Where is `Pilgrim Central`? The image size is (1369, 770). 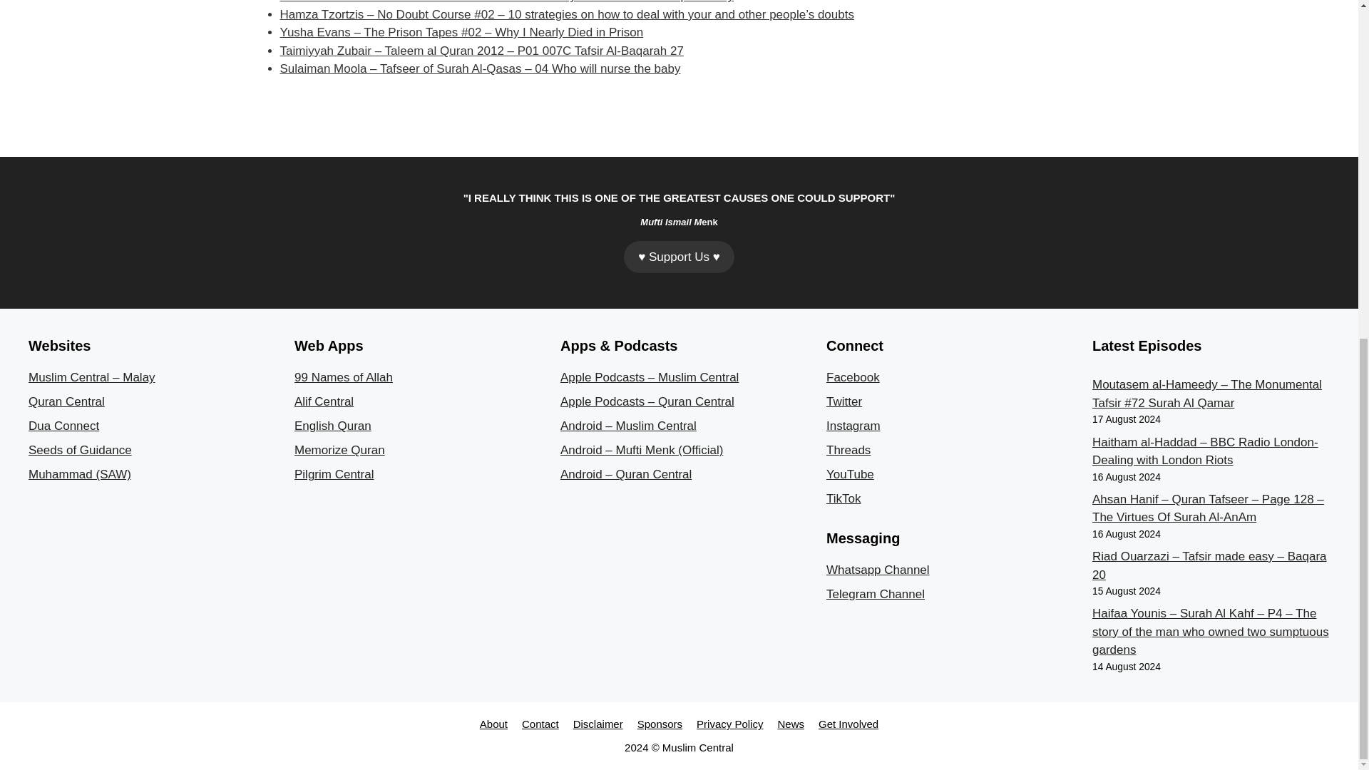
Pilgrim Central is located at coordinates (334, 474).